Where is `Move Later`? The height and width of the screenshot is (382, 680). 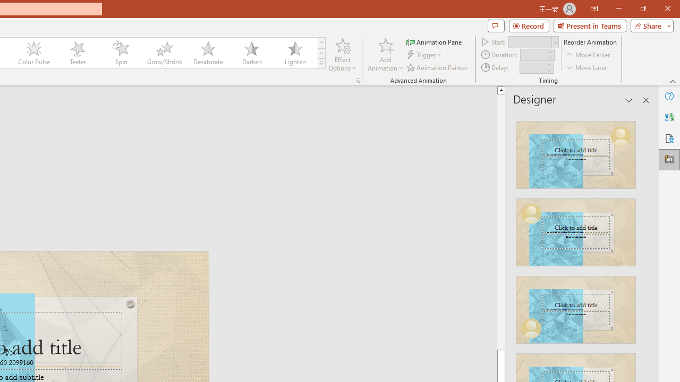
Move Later is located at coordinates (587, 67).